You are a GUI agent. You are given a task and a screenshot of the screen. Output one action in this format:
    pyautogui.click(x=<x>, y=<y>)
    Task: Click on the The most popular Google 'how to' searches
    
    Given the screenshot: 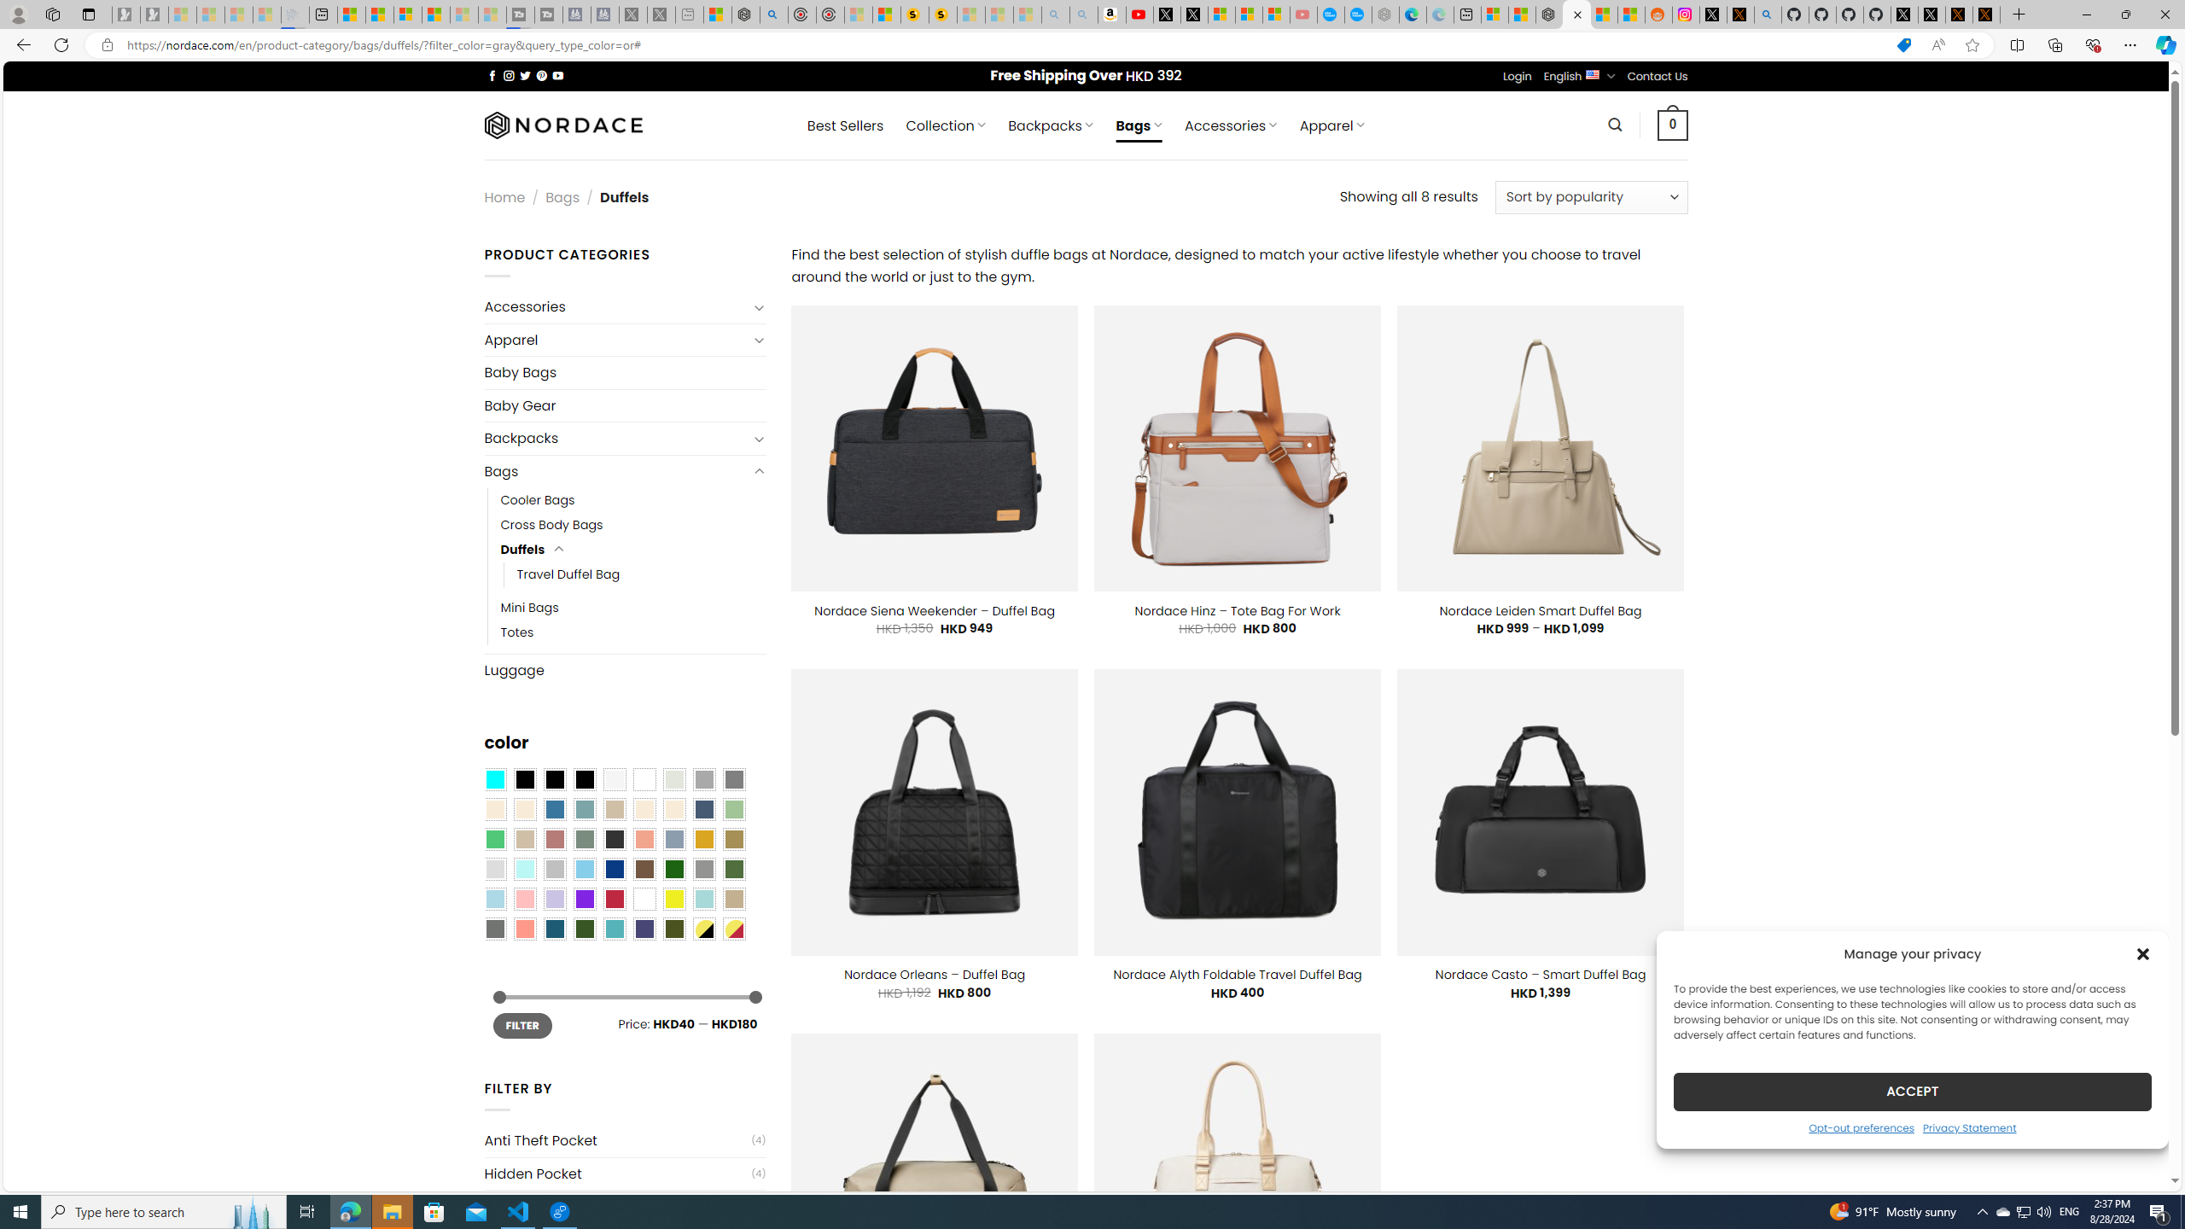 What is the action you would take?
    pyautogui.click(x=1357, y=15)
    